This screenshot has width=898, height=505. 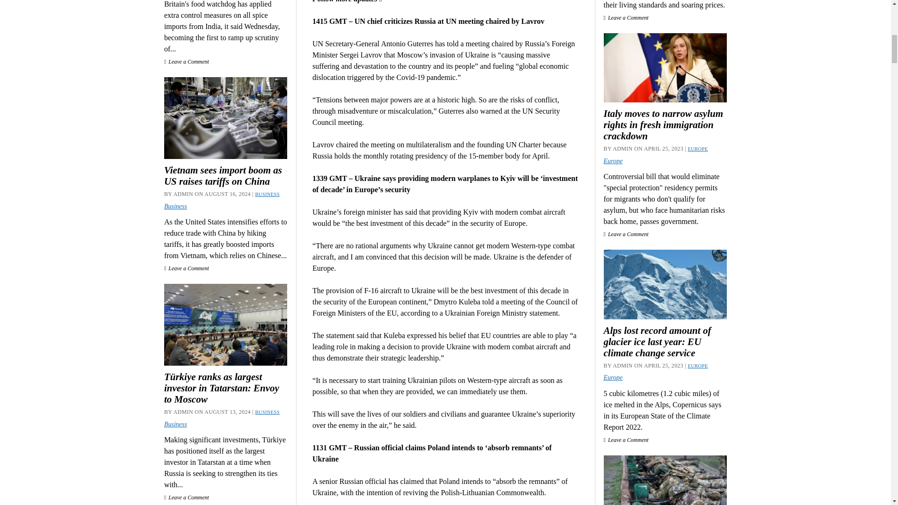 What do you see at coordinates (267, 411) in the screenshot?
I see `View all posts in Business` at bounding box center [267, 411].